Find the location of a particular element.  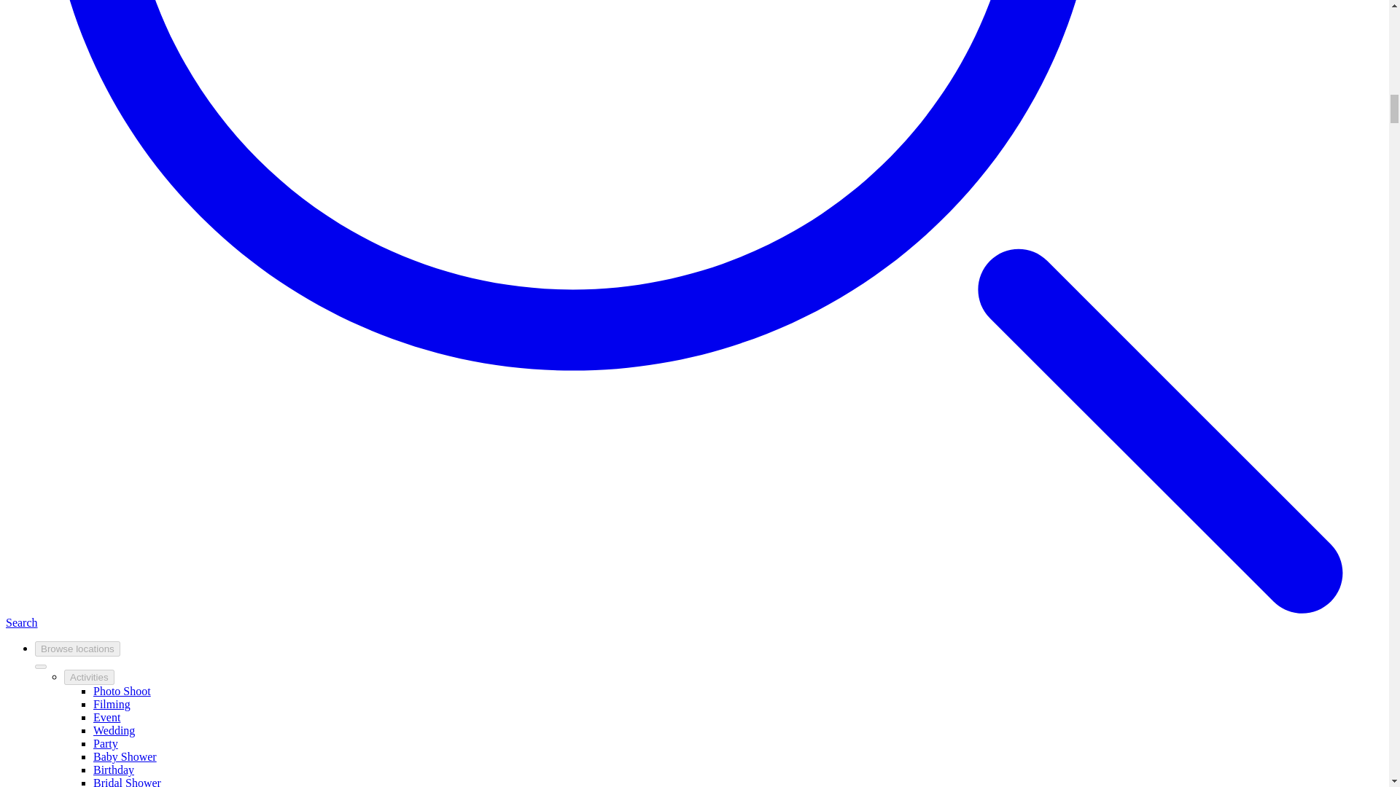

Event is located at coordinates (106, 717).